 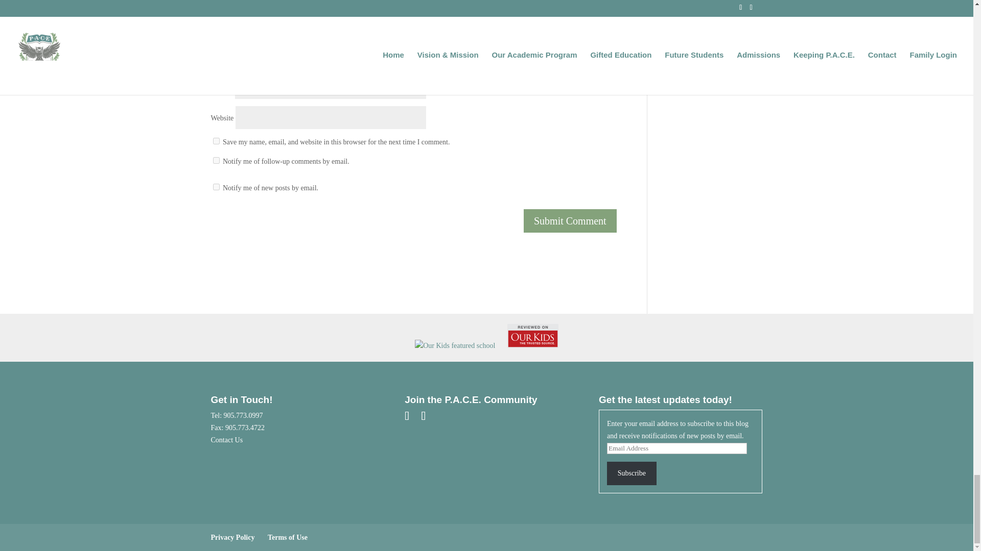 I want to click on subscribe, so click(x=216, y=177).